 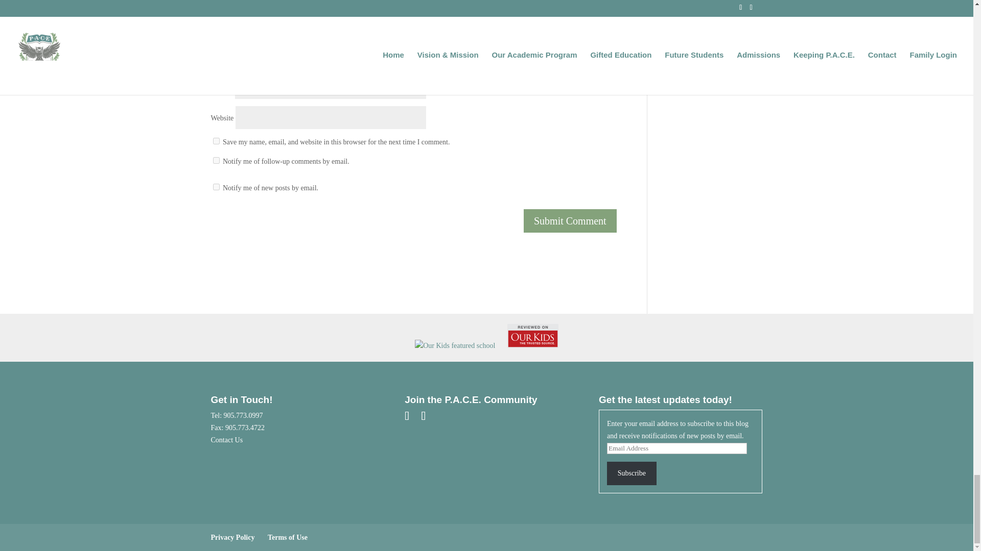 I want to click on subscribe, so click(x=216, y=177).